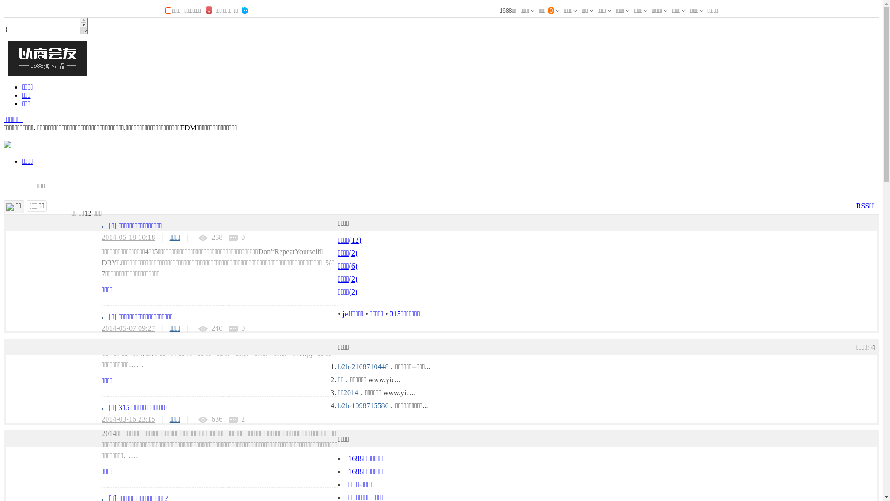  Describe the element at coordinates (128, 328) in the screenshot. I see `2014-05-07 09:27` at that location.